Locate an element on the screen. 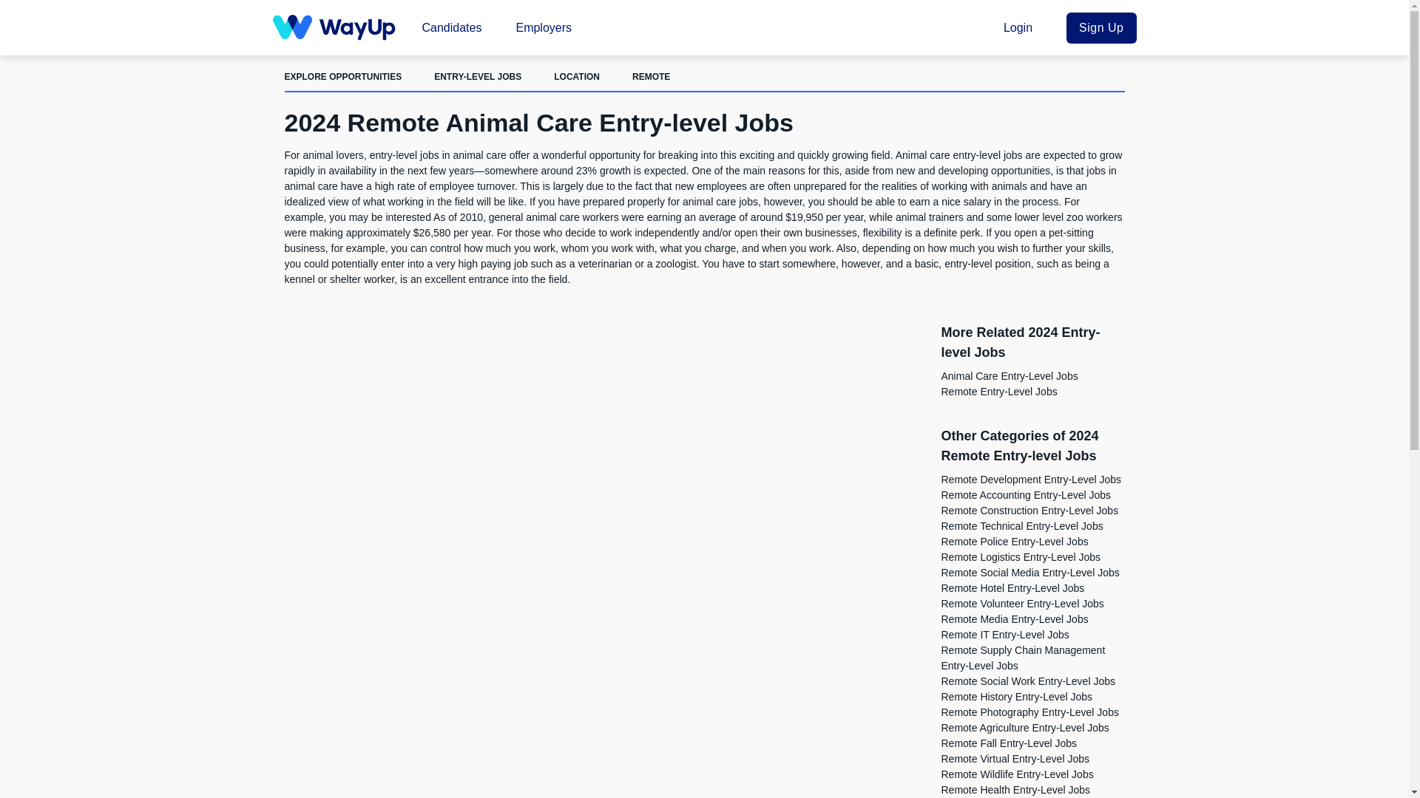 This screenshot has height=798, width=1420. REMOTE is located at coordinates (651, 77).